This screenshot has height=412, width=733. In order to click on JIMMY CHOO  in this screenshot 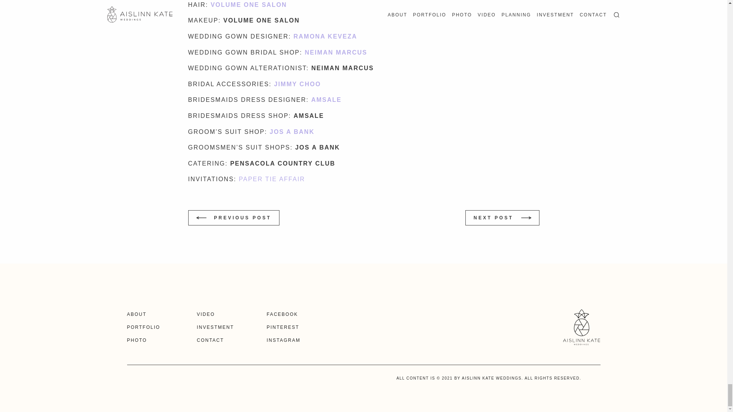, I will do `click(299, 84)`.